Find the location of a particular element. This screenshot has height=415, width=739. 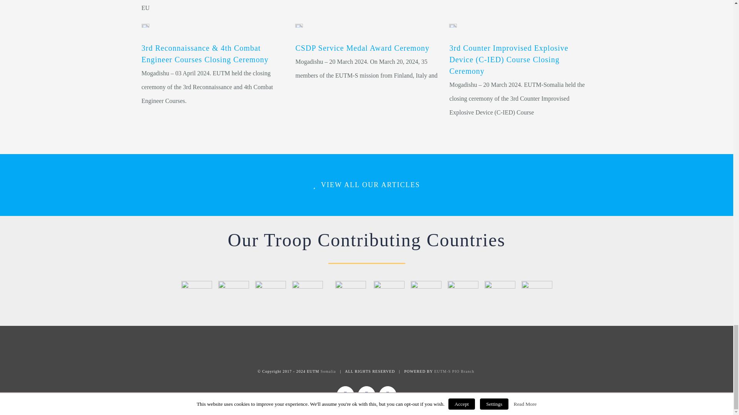

X is located at coordinates (366, 395).